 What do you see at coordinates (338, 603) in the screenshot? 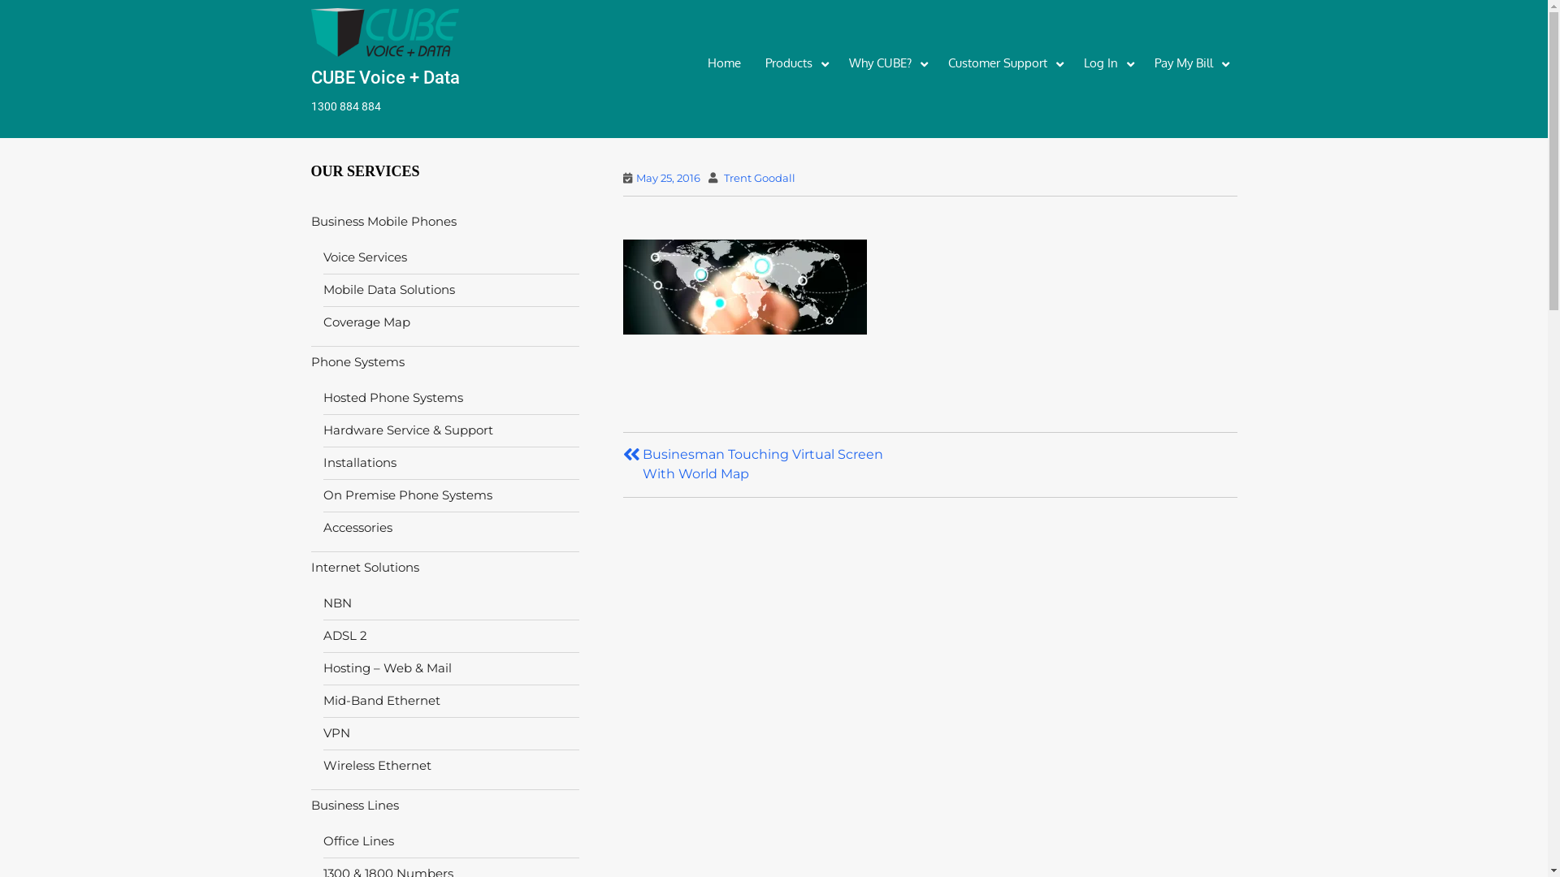
I see `NBN` at bounding box center [338, 603].